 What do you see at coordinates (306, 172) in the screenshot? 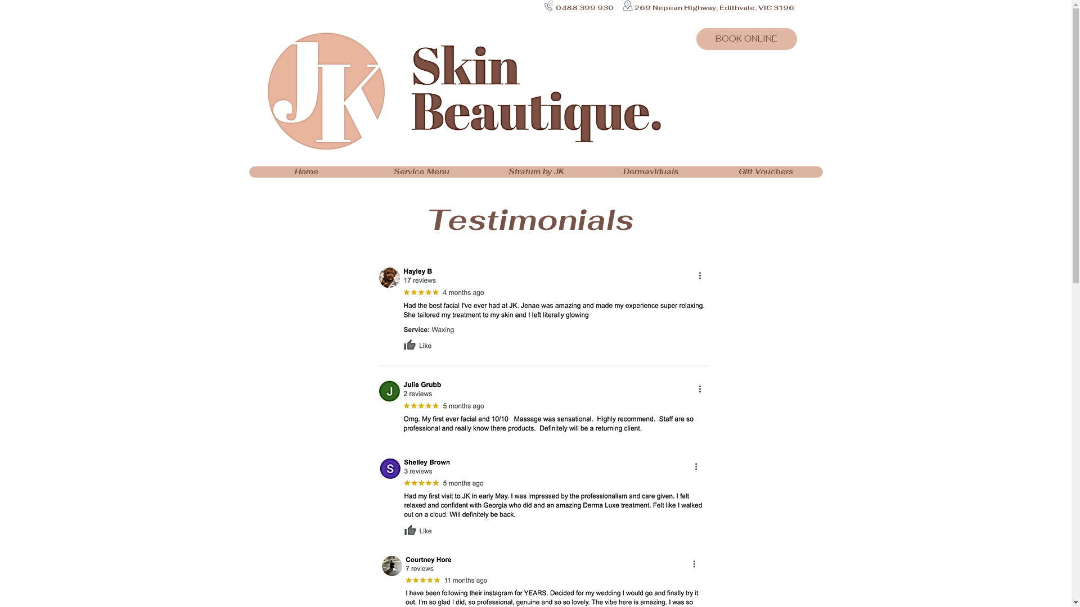
I see `Home` at bounding box center [306, 172].